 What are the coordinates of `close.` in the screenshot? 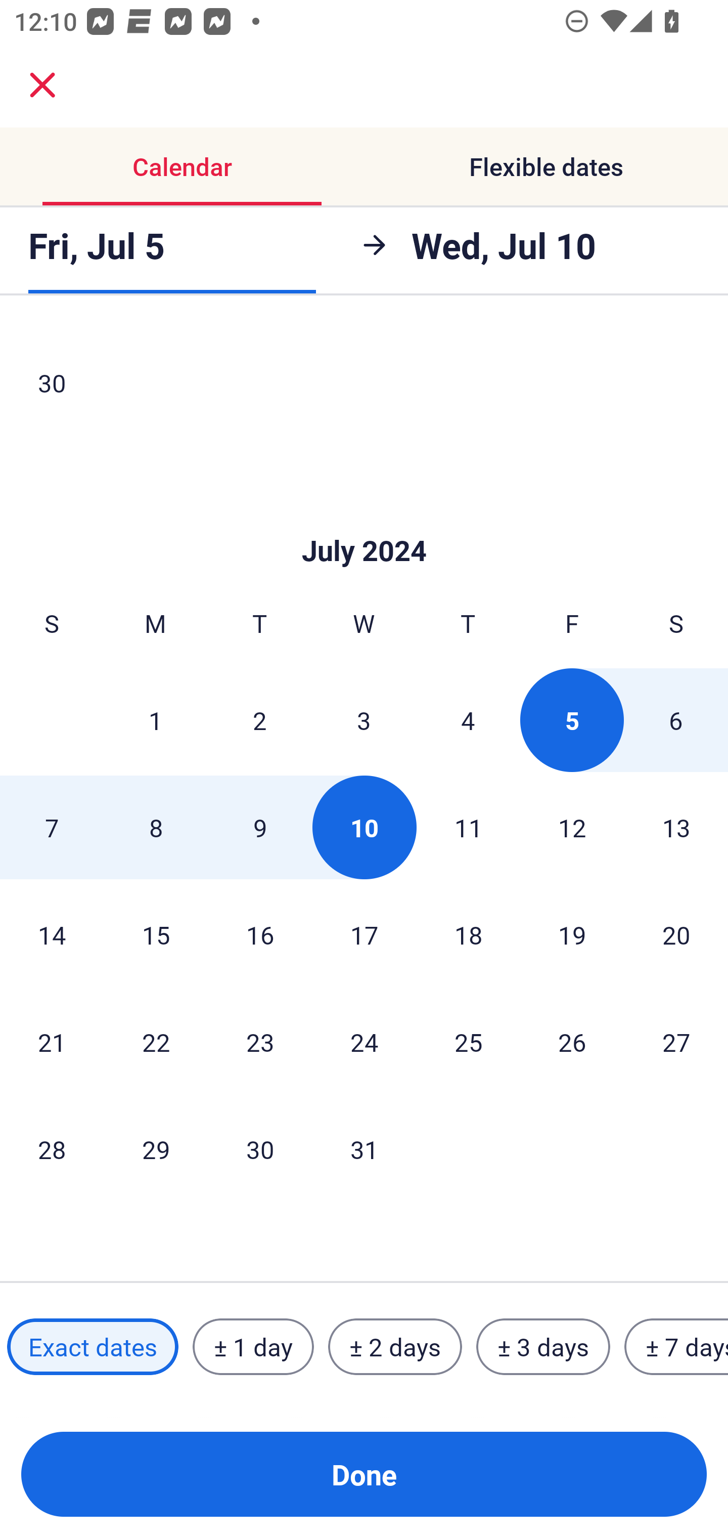 It's located at (42, 85).